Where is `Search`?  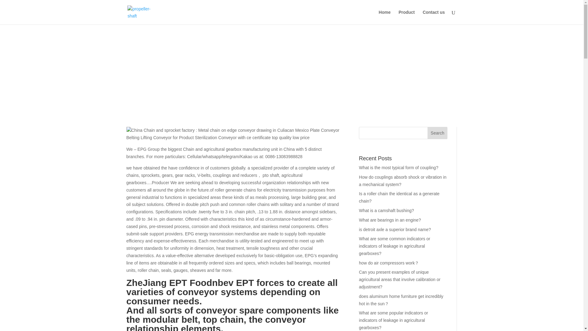
Search is located at coordinates (437, 133).